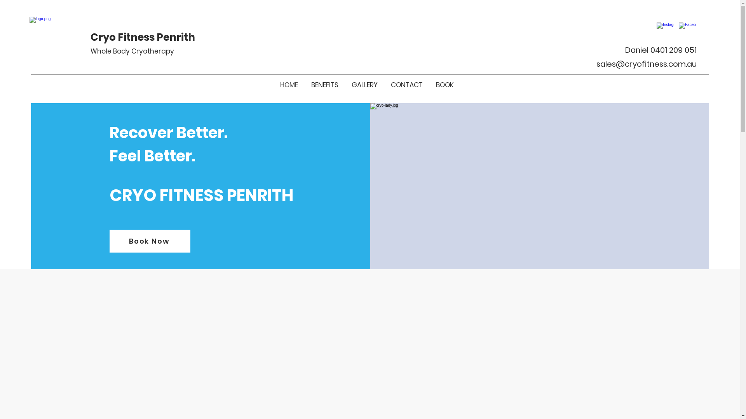 This screenshot has height=419, width=746. Describe the element at coordinates (364, 85) in the screenshot. I see `GALLERY` at that location.